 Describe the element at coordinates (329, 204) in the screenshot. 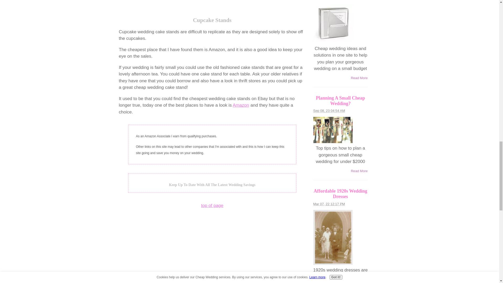

I see `2022-03-07T12:17:38-0500` at that location.